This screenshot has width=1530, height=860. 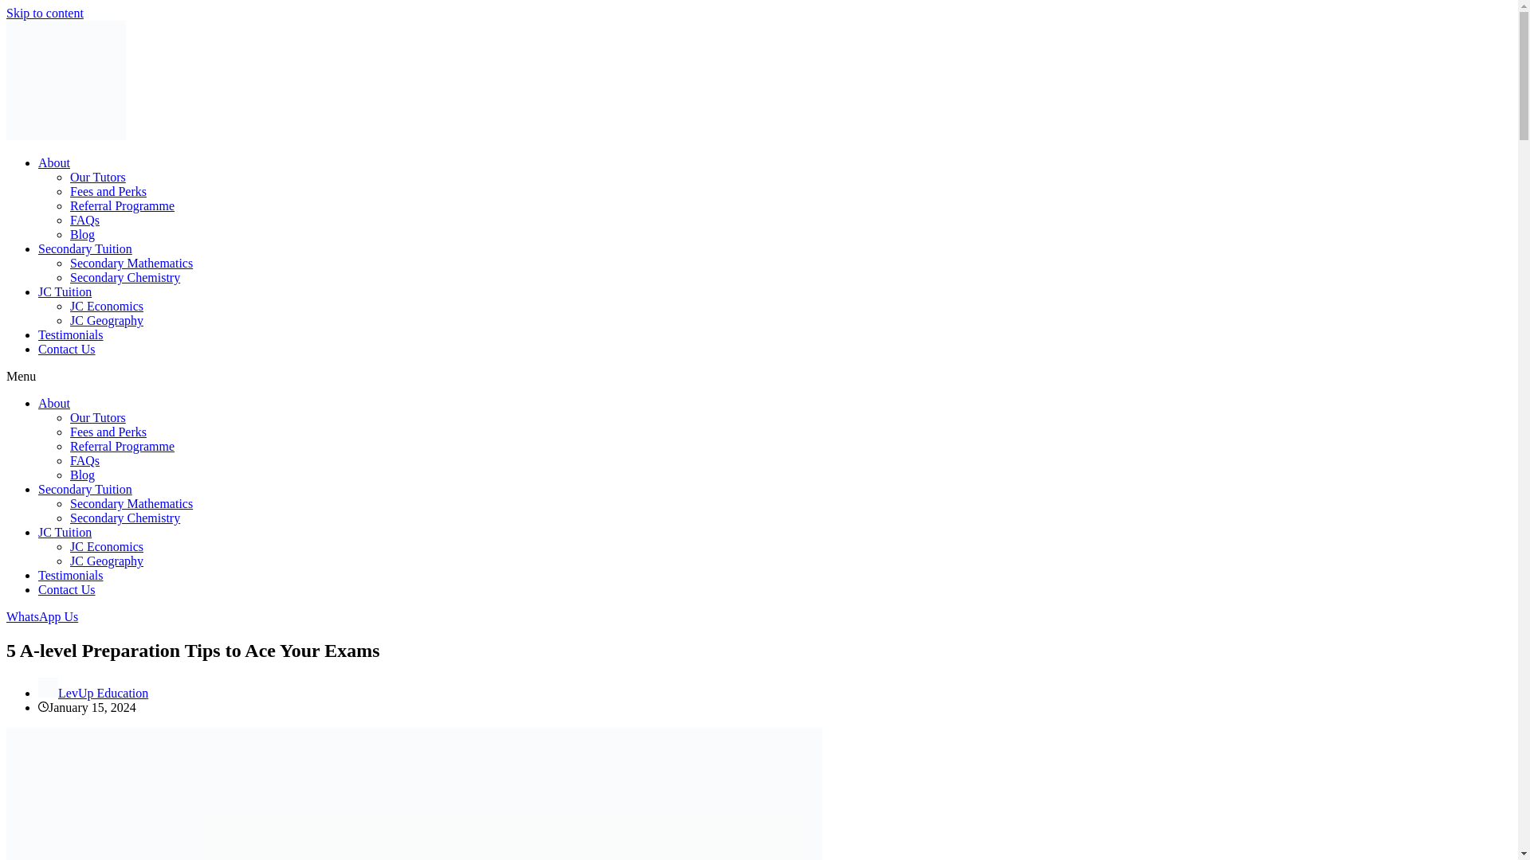 What do you see at coordinates (41, 616) in the screenshot?
I see `WhatsApp Us` at bounding box center [41, 616].